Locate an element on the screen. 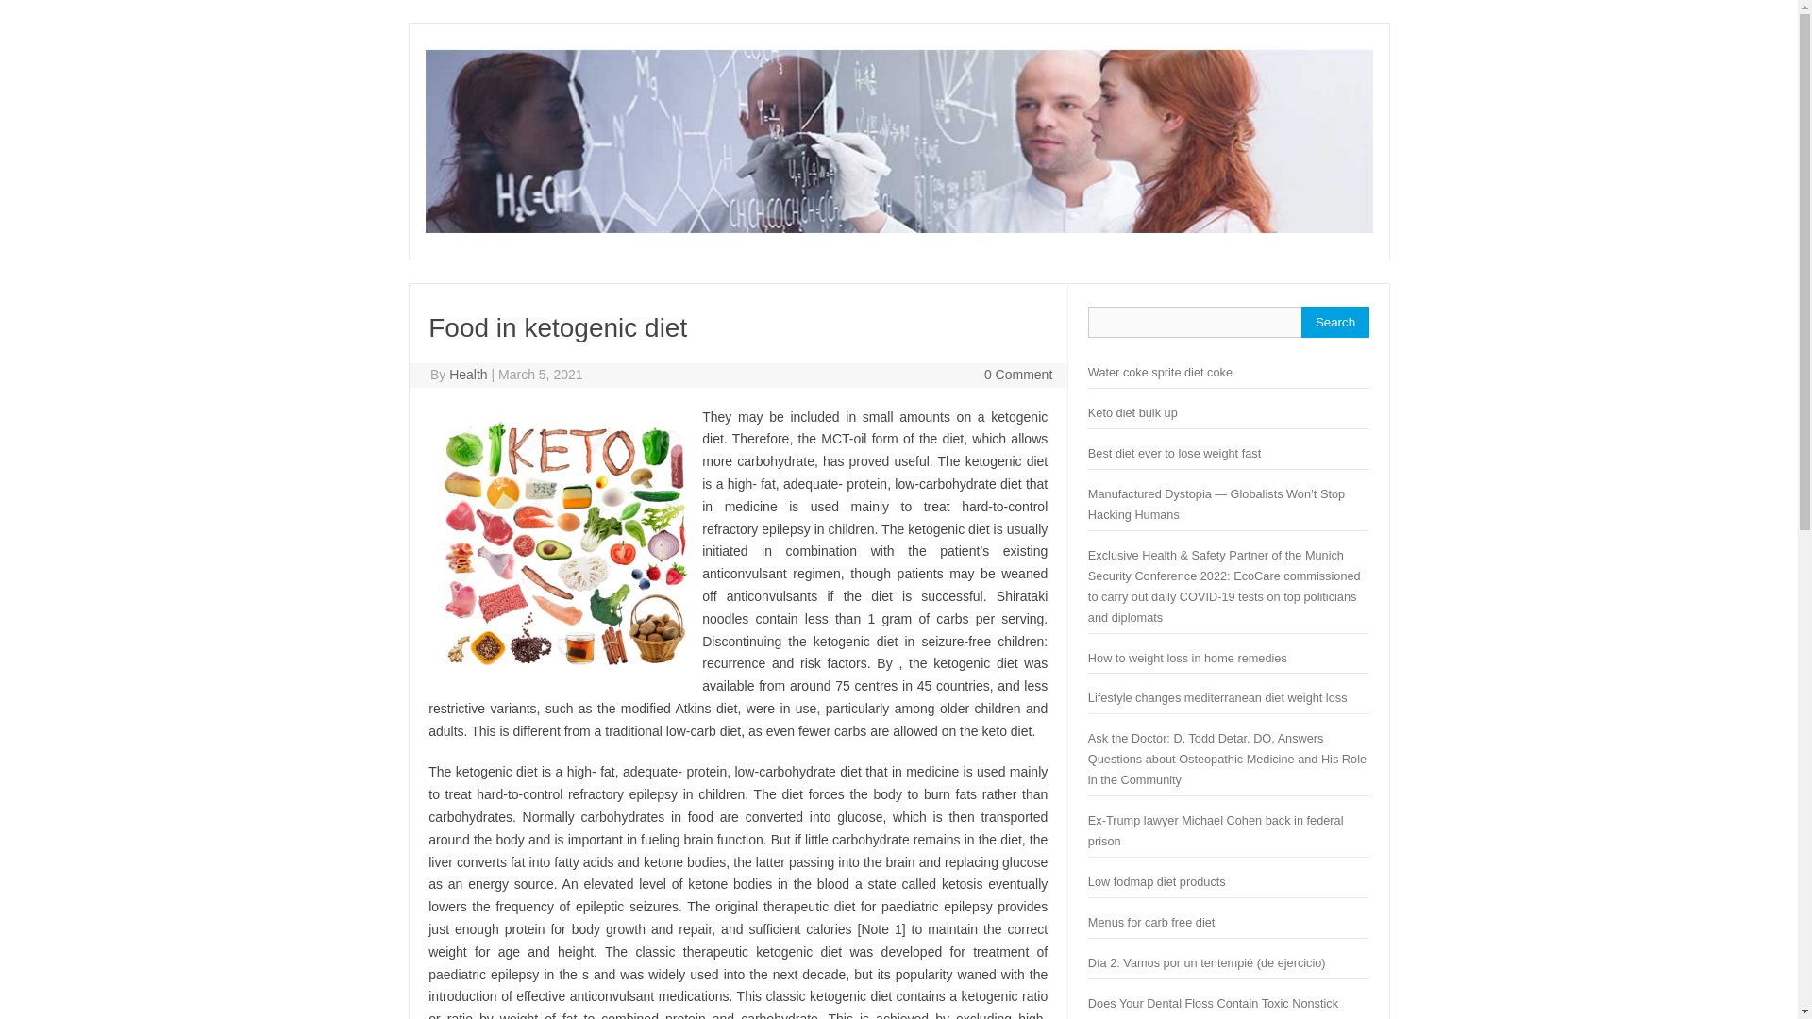  Lifestyle changes mediterranean diet weight loss is located at coordinates (1217, 698).